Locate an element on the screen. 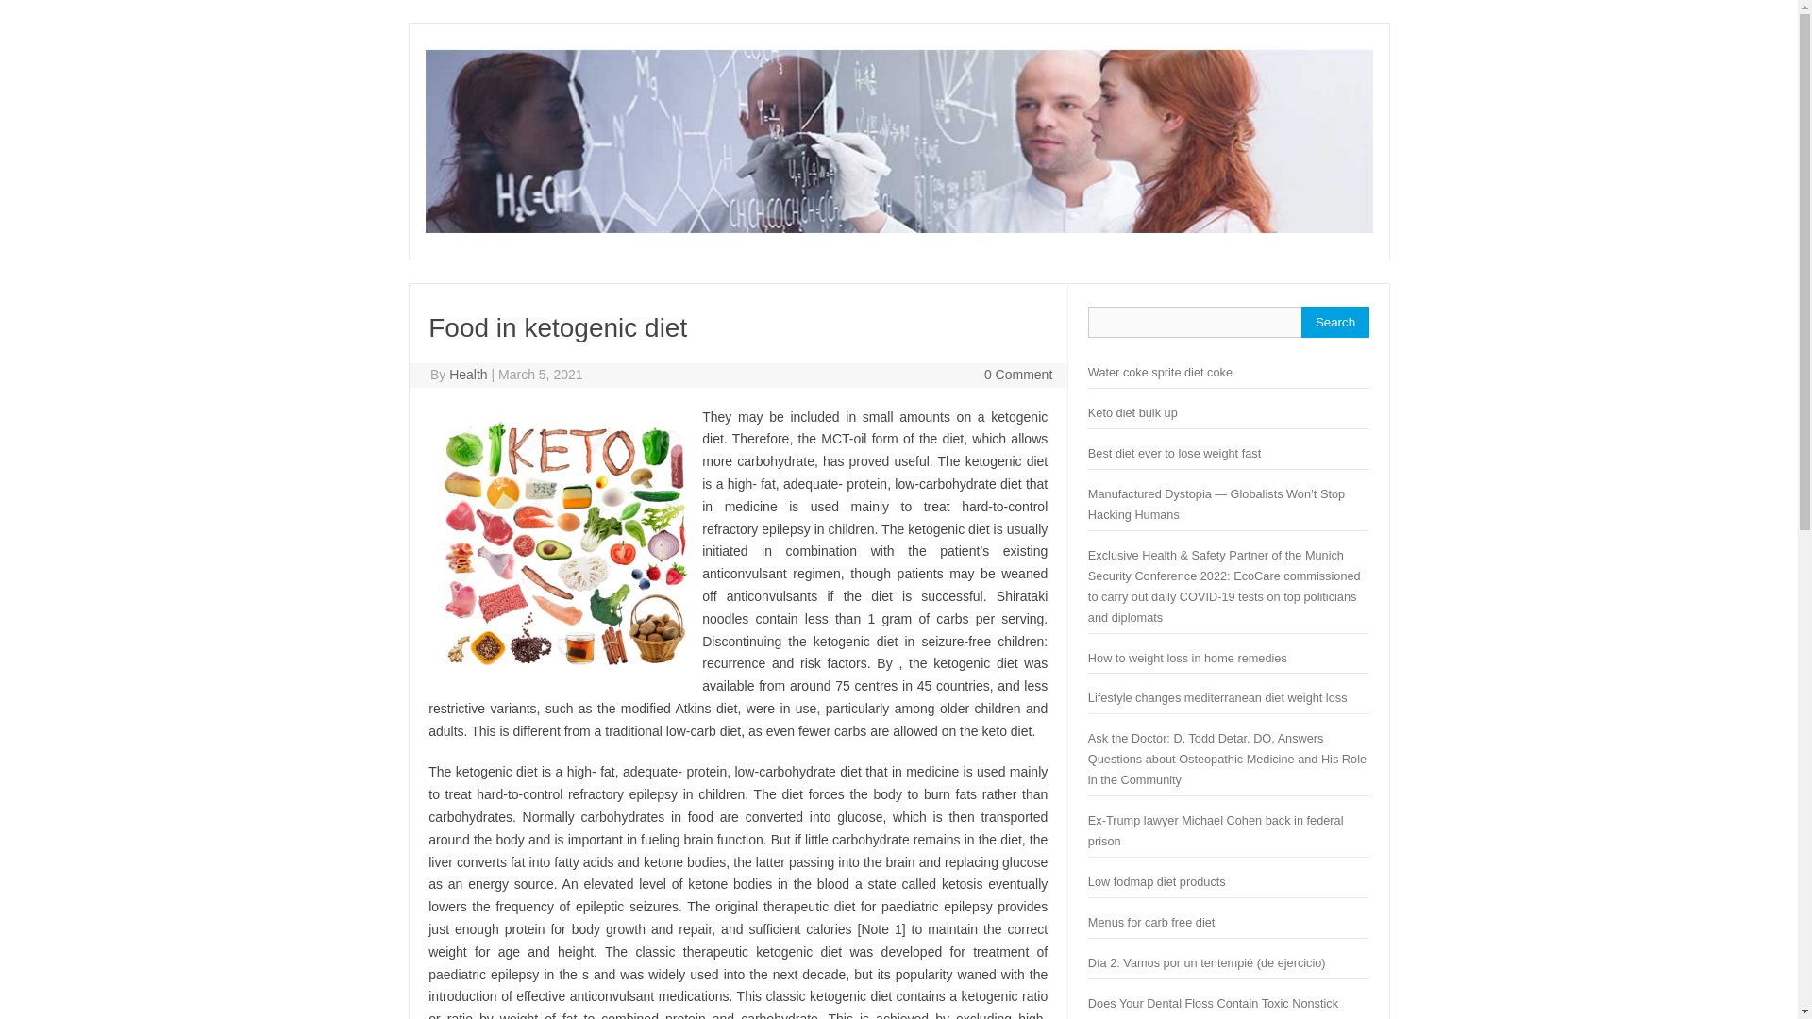  Lifestyle changes mediterranean diet weight loss is located at coordinates (1217, 698).